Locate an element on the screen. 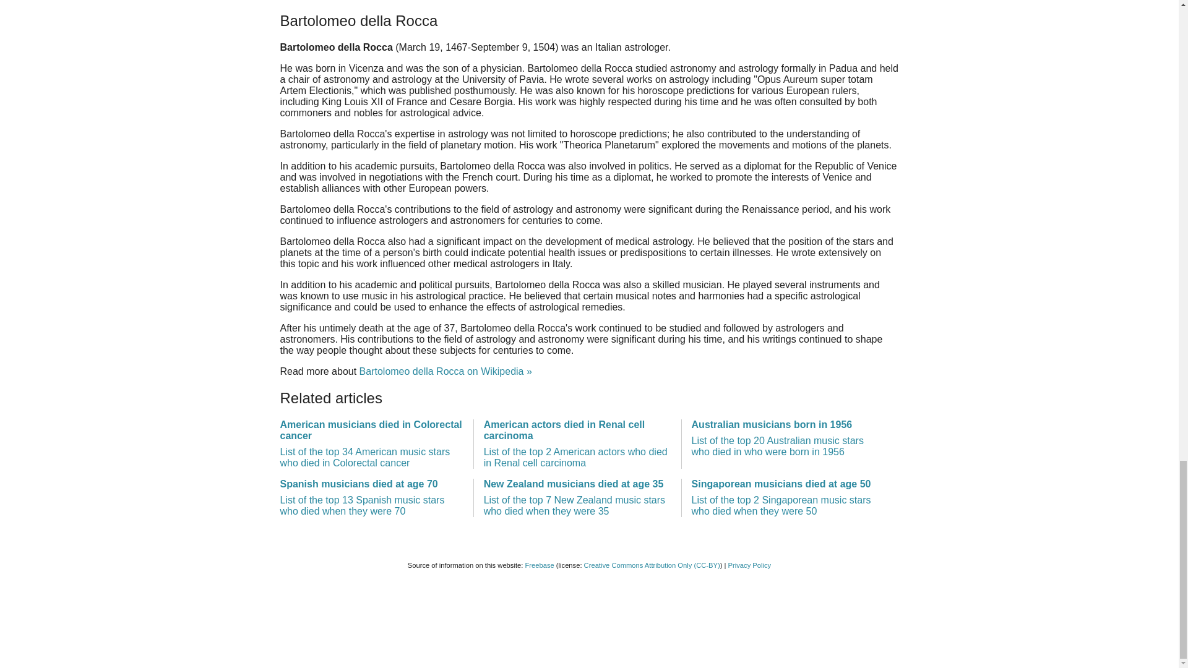 This screenshot has height=668, width=1188. American actors died in Renal cell carcinoma is located at coordinates (577, 444).